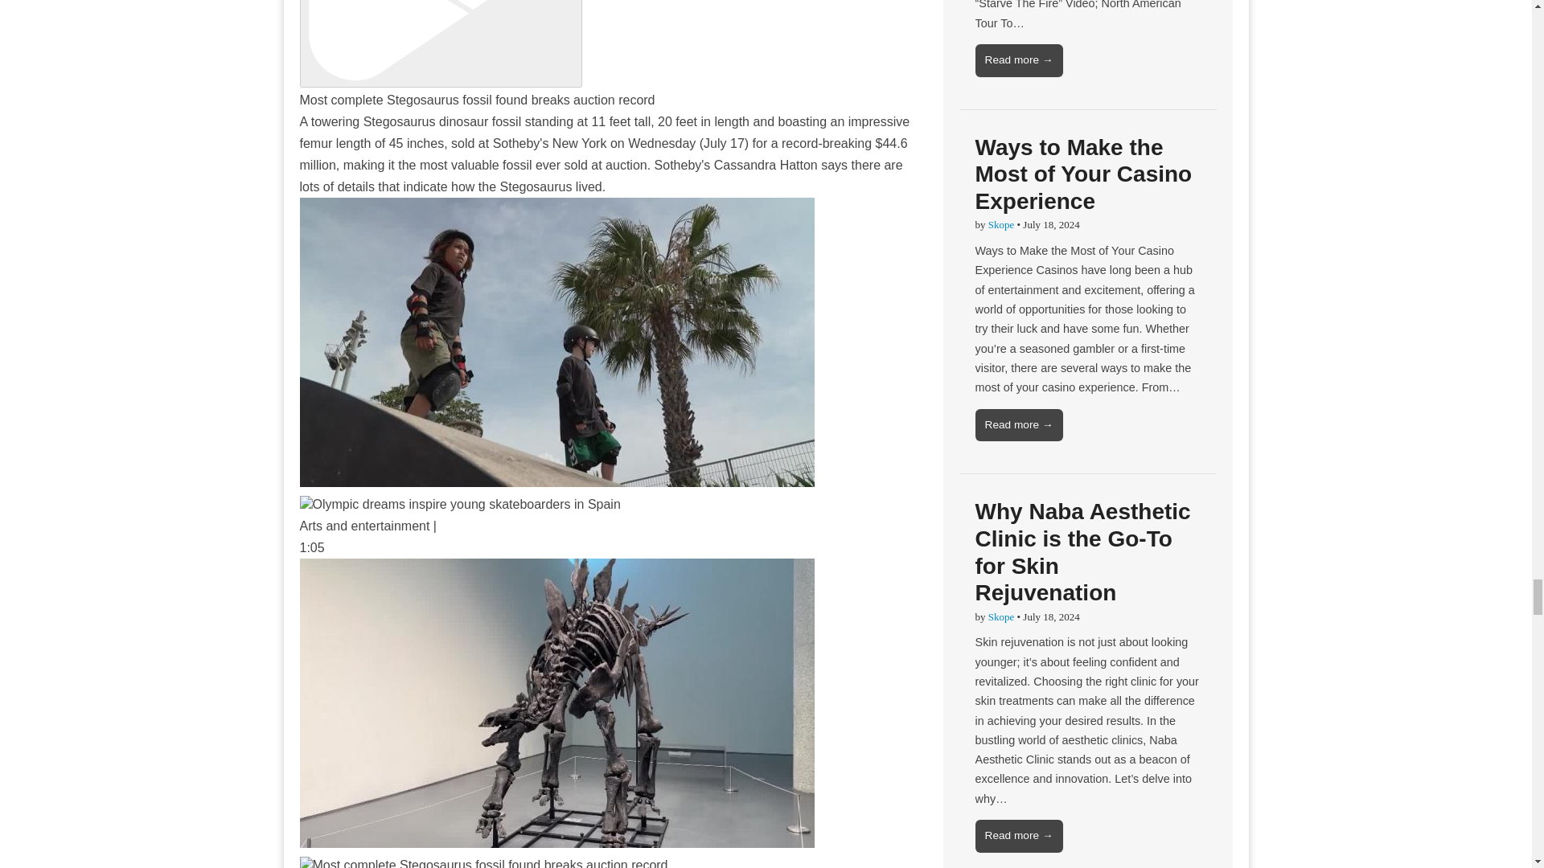 The width and height of the screenshot is (1544, 868). I want to click on Posts by Skope, so click(1000, 617).